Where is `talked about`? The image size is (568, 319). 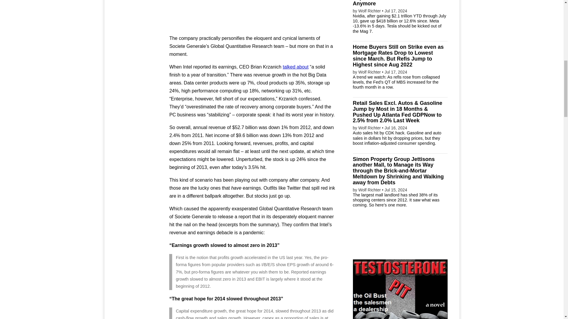 talked about is located at coordinates (296, 67).